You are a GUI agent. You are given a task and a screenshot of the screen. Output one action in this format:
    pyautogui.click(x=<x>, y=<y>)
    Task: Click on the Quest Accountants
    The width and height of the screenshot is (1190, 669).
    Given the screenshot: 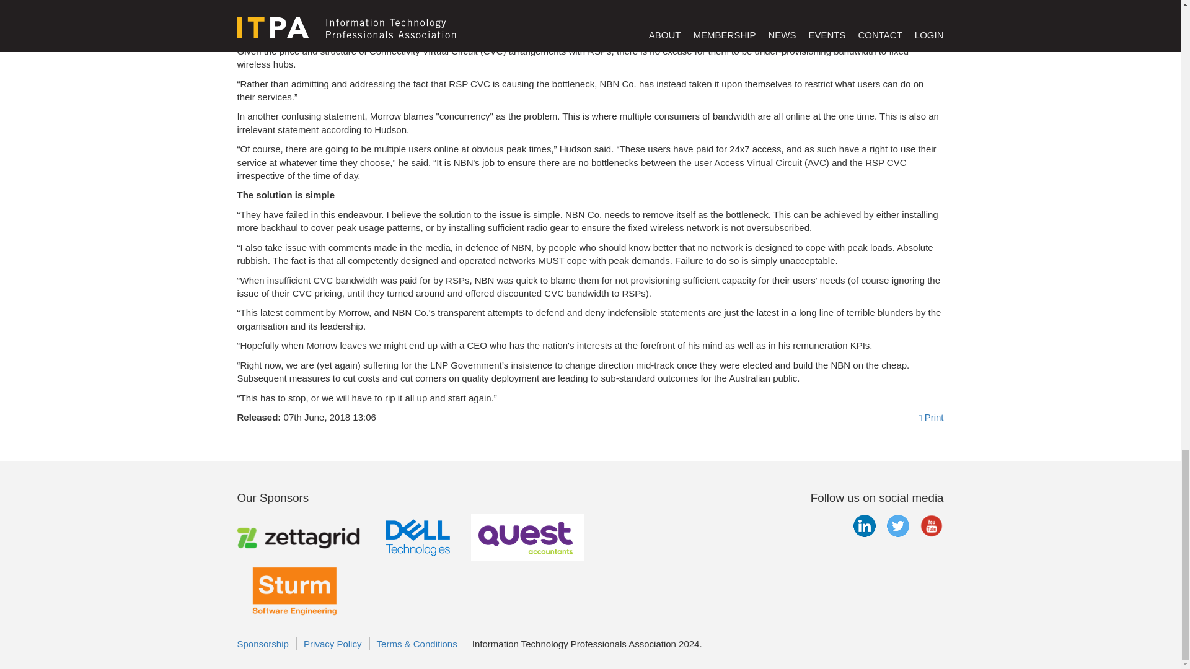 What is the action you would take?
    pyautogui.click(x=527, y=536)
    